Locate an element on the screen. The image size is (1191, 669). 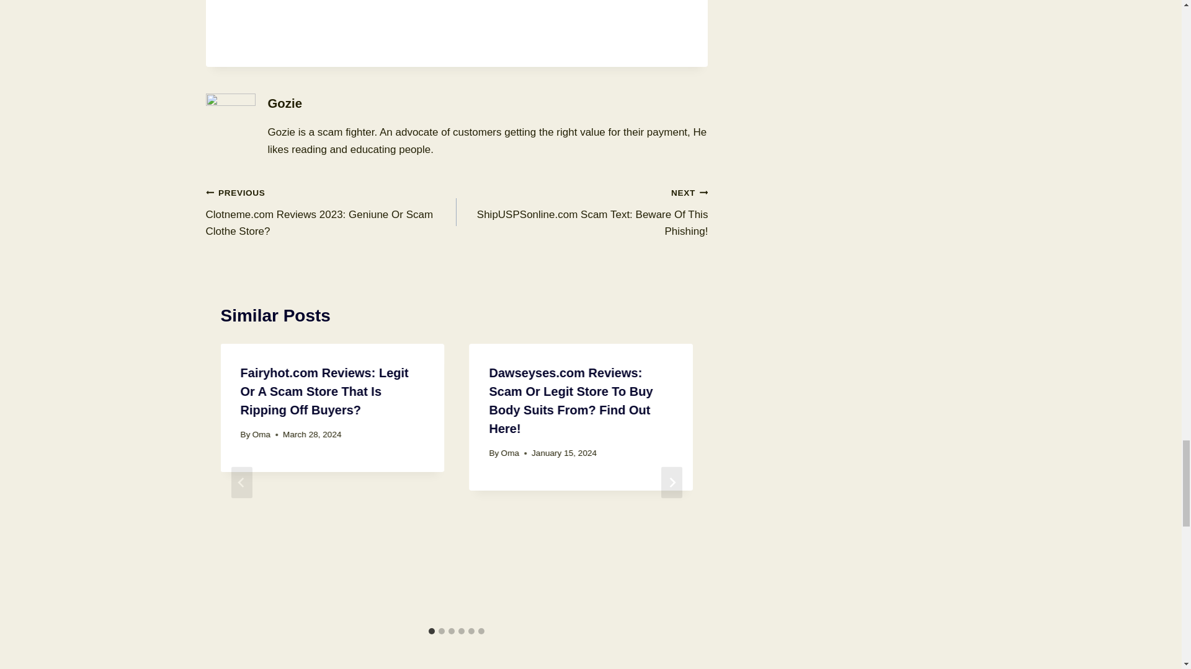
Posts by Gozie is located at coordinates (285, 103).